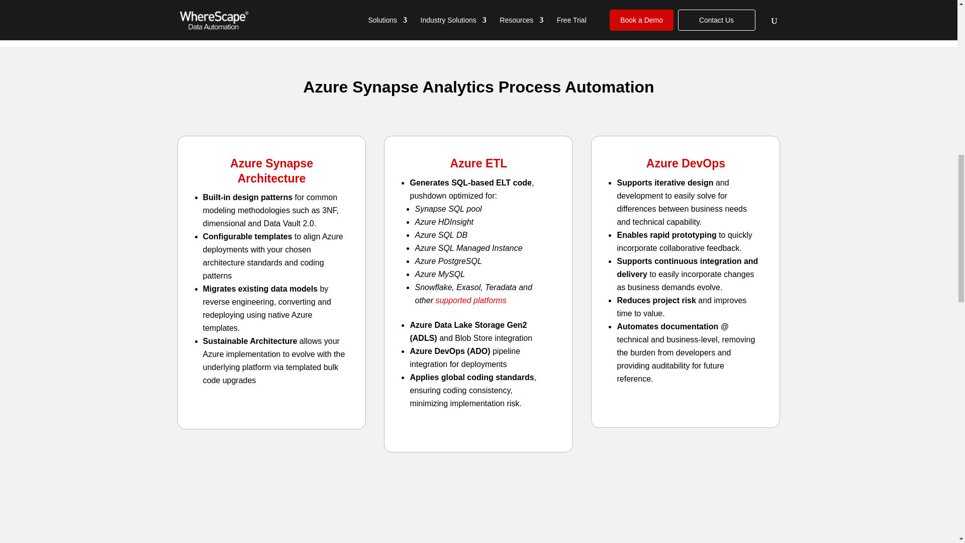  Describe the element at coordinates (478, 513) in the screenshot. I see `WhereScape automation for Azure animation` at that location.